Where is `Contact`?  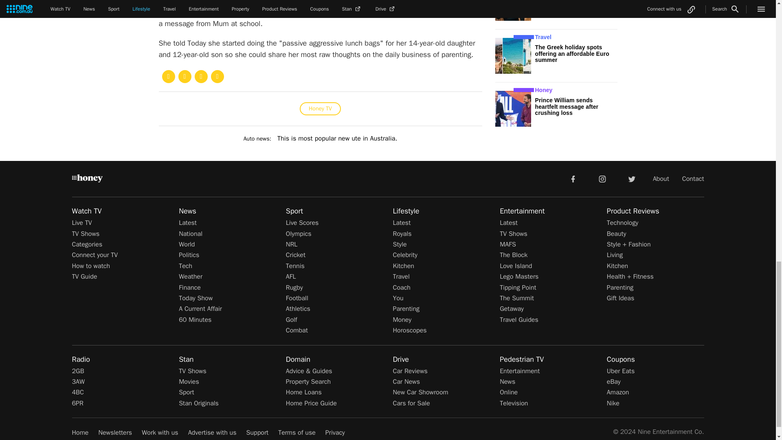 Contact is located at coordinates (693, 178).